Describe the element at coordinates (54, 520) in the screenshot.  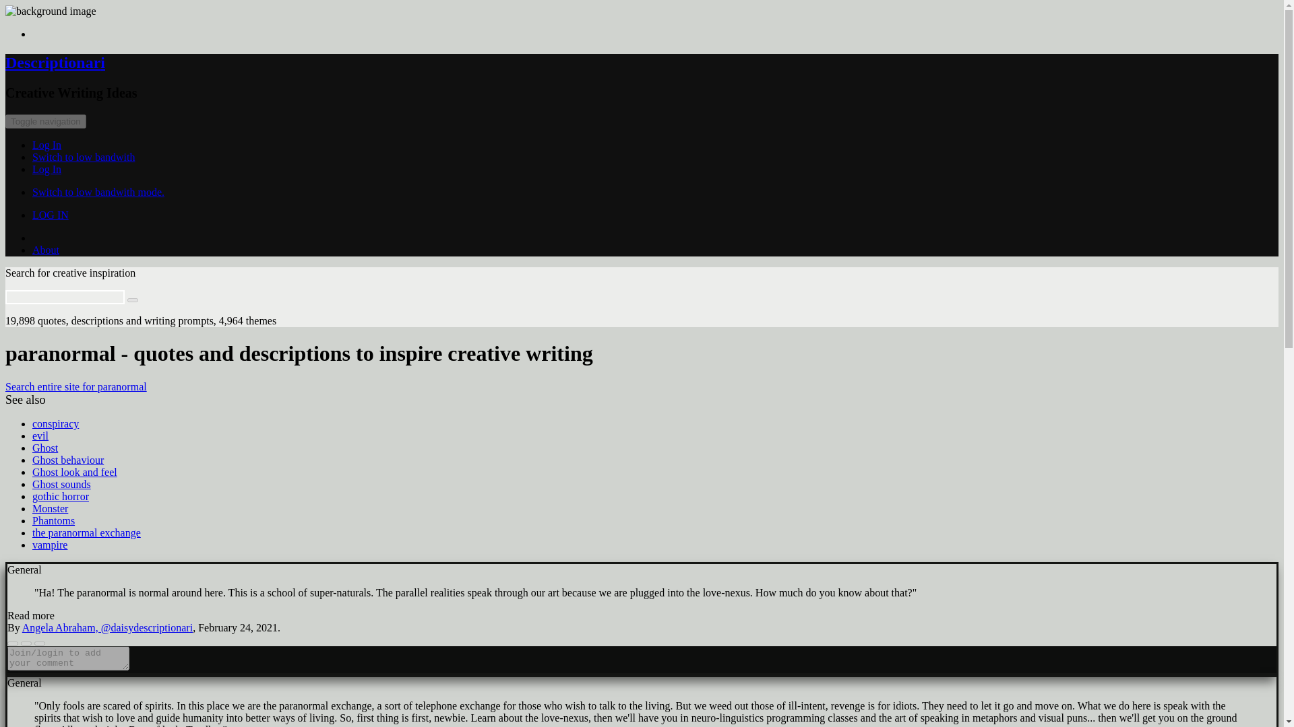
I see `Phantoms` at that location.